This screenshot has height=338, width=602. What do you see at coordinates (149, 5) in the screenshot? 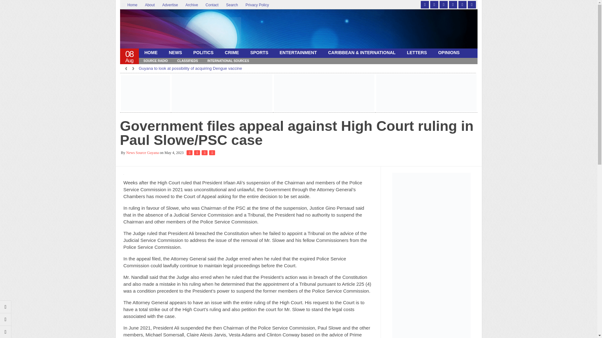
I see `About` at bounding box center [149, 5].